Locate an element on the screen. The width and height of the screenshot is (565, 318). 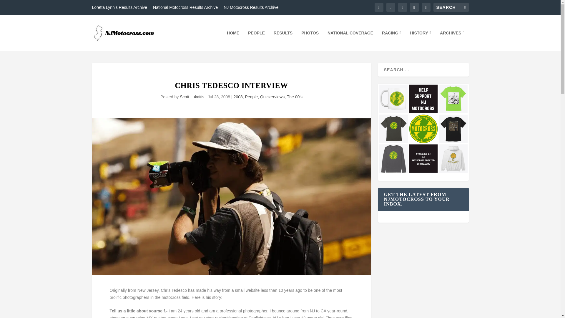
NATIONAL COVERAGE is located at coordinates (350, 41).